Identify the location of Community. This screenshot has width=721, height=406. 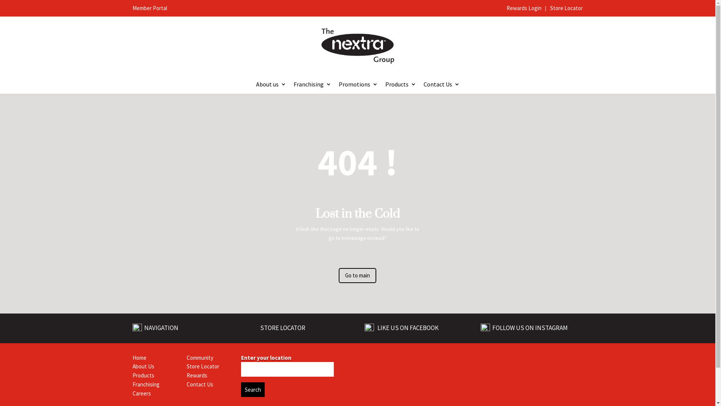
(200, 358).